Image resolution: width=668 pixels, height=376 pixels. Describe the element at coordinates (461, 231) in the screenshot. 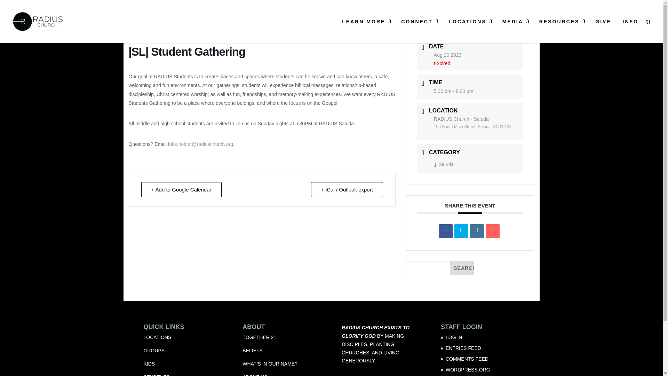

I see `Tweet` at that location.